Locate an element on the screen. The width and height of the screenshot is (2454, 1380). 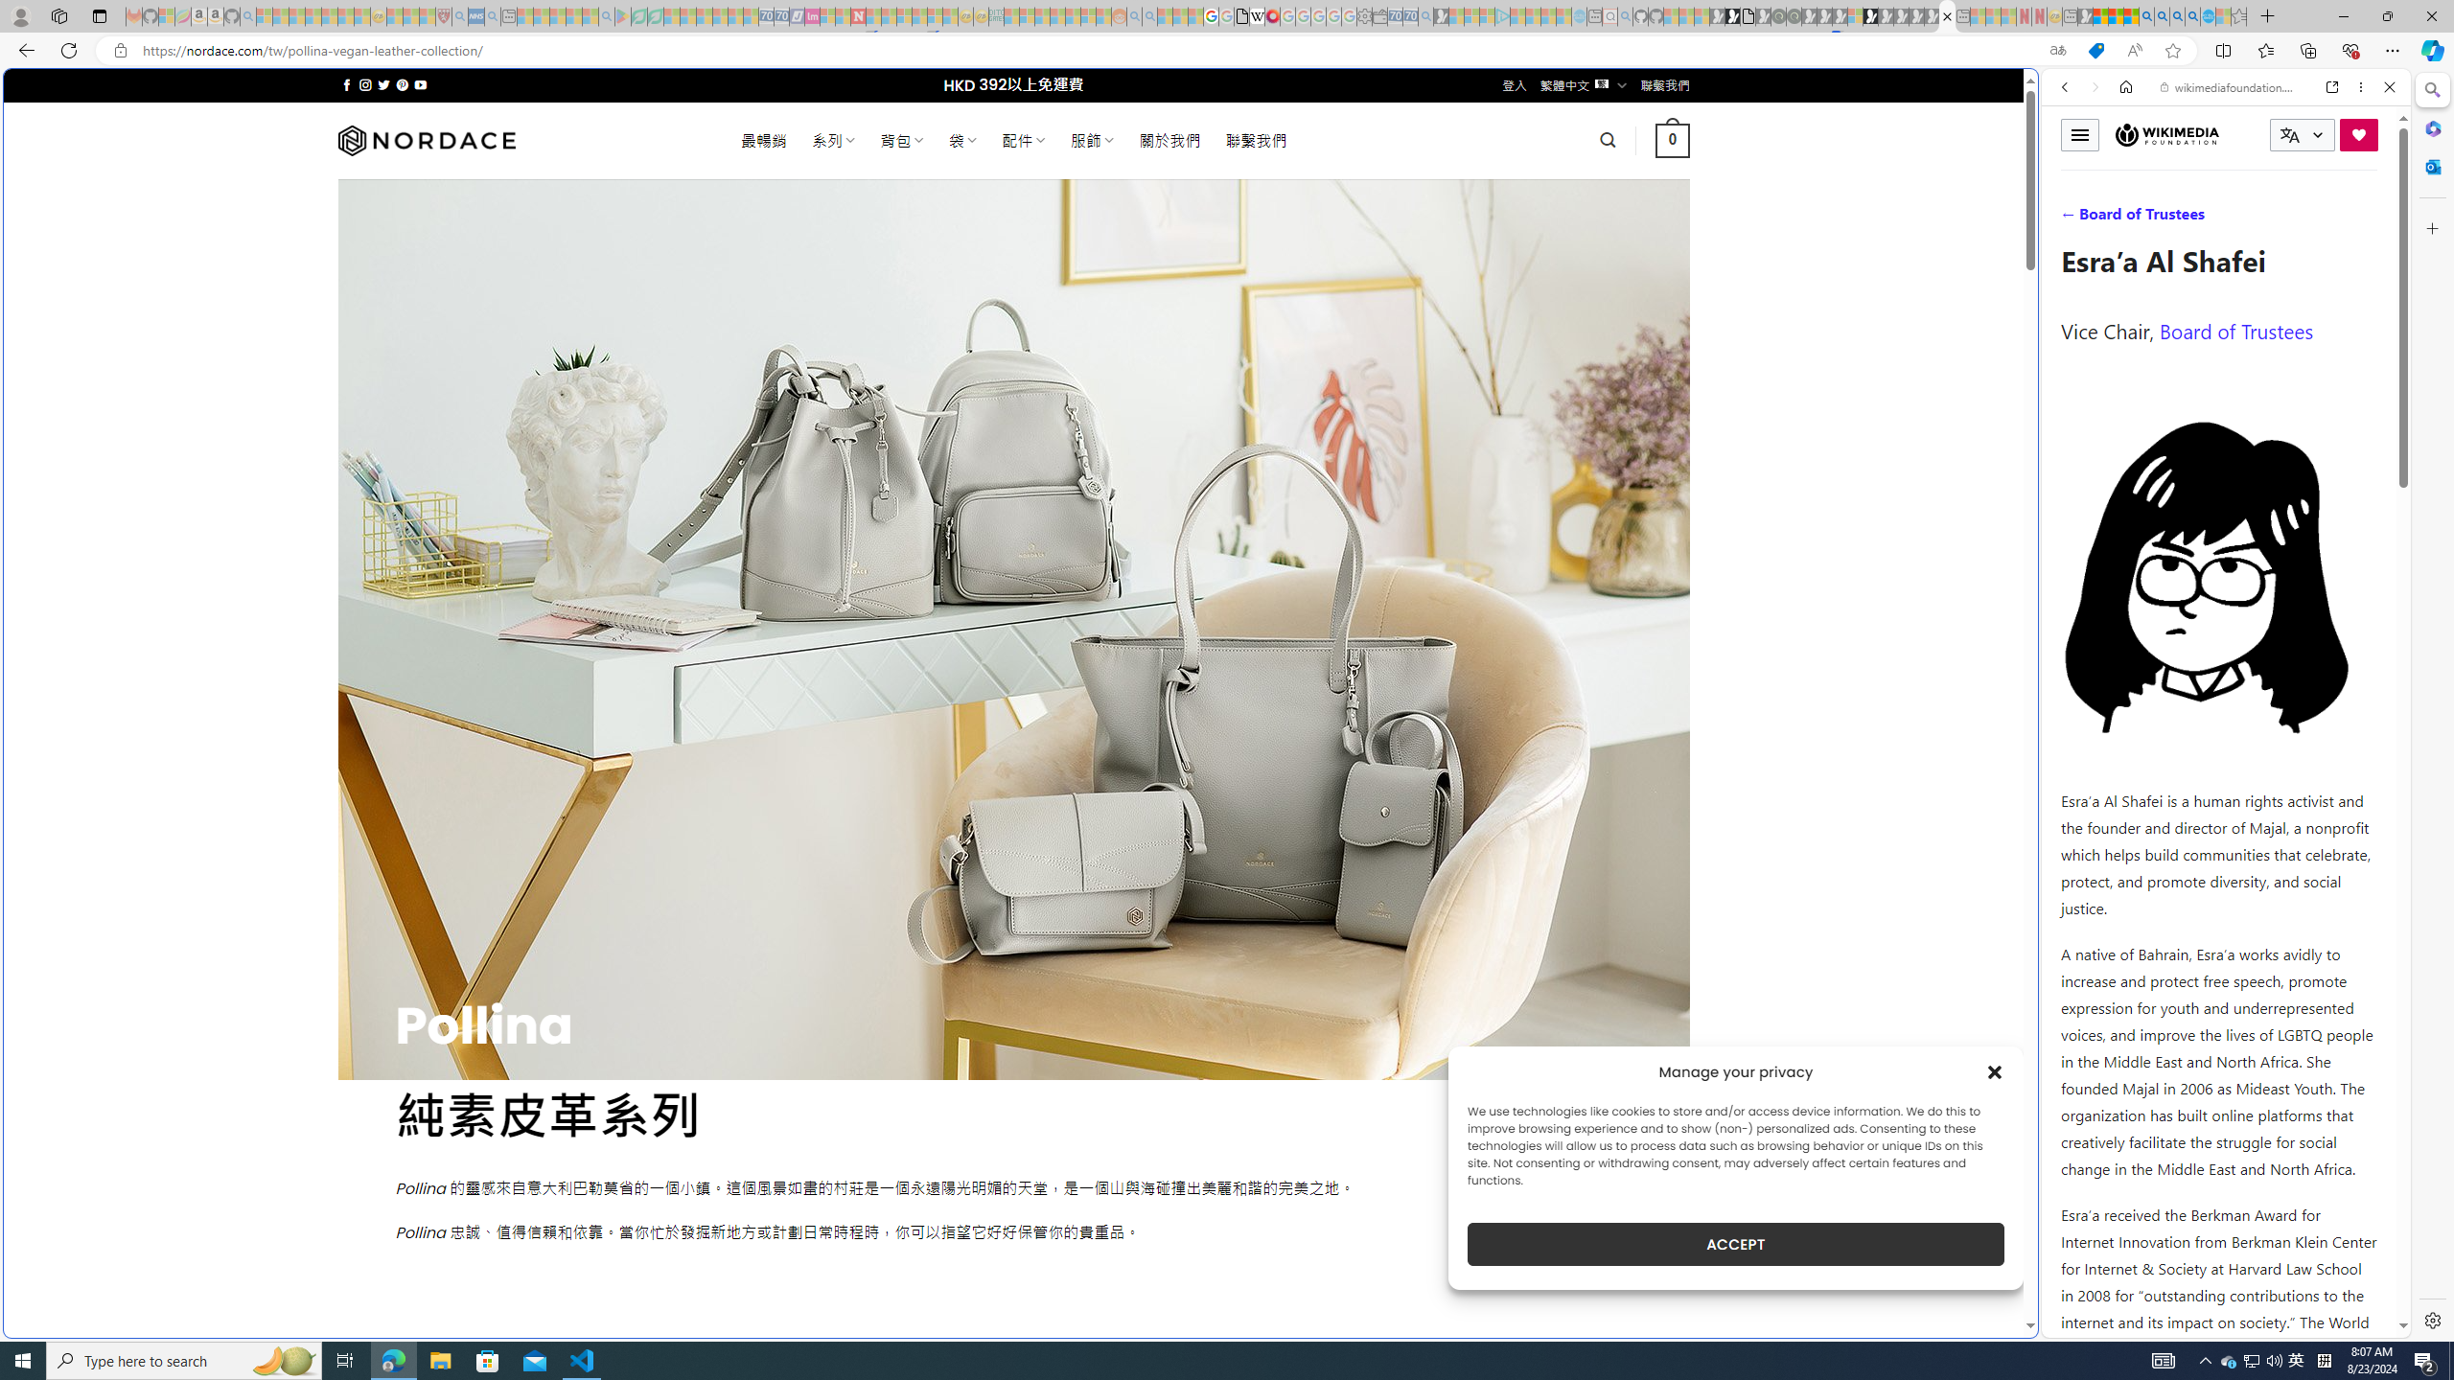
google_privacy_policy_zh-CN.pdf is located at coordinates (1241, 16).